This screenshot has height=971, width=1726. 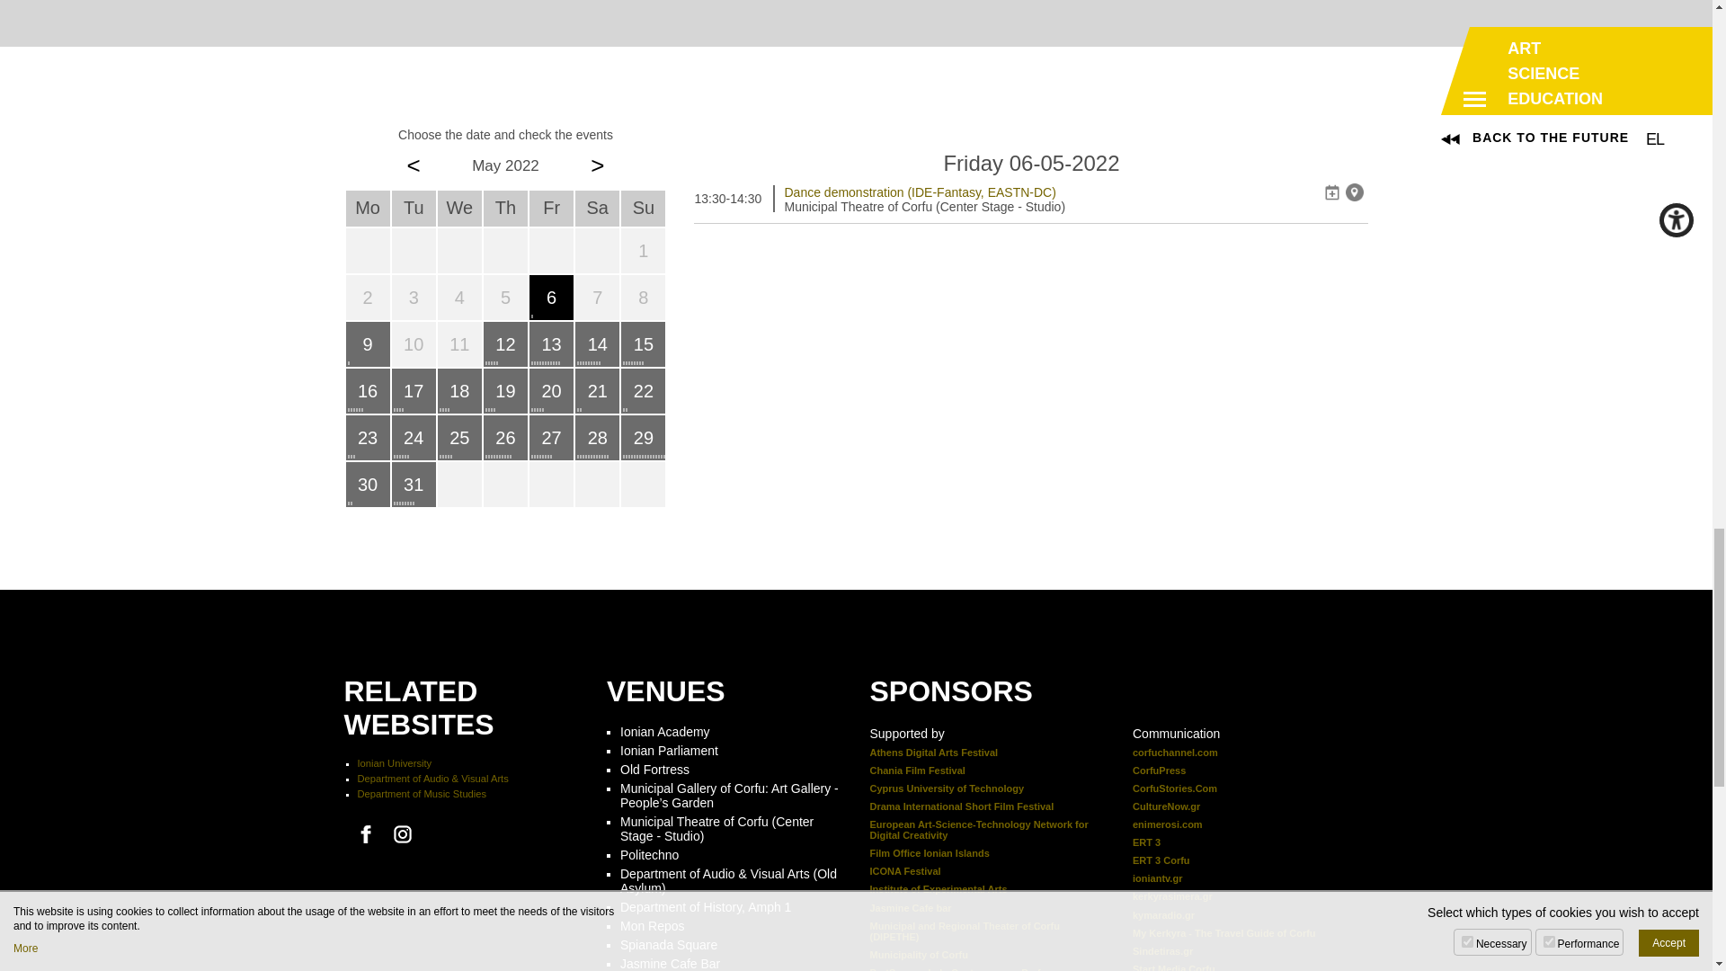 What do you see at coordinates (414, 297) in the screenshot?
I see `03-05-2022` at bounding box center [414, 297].